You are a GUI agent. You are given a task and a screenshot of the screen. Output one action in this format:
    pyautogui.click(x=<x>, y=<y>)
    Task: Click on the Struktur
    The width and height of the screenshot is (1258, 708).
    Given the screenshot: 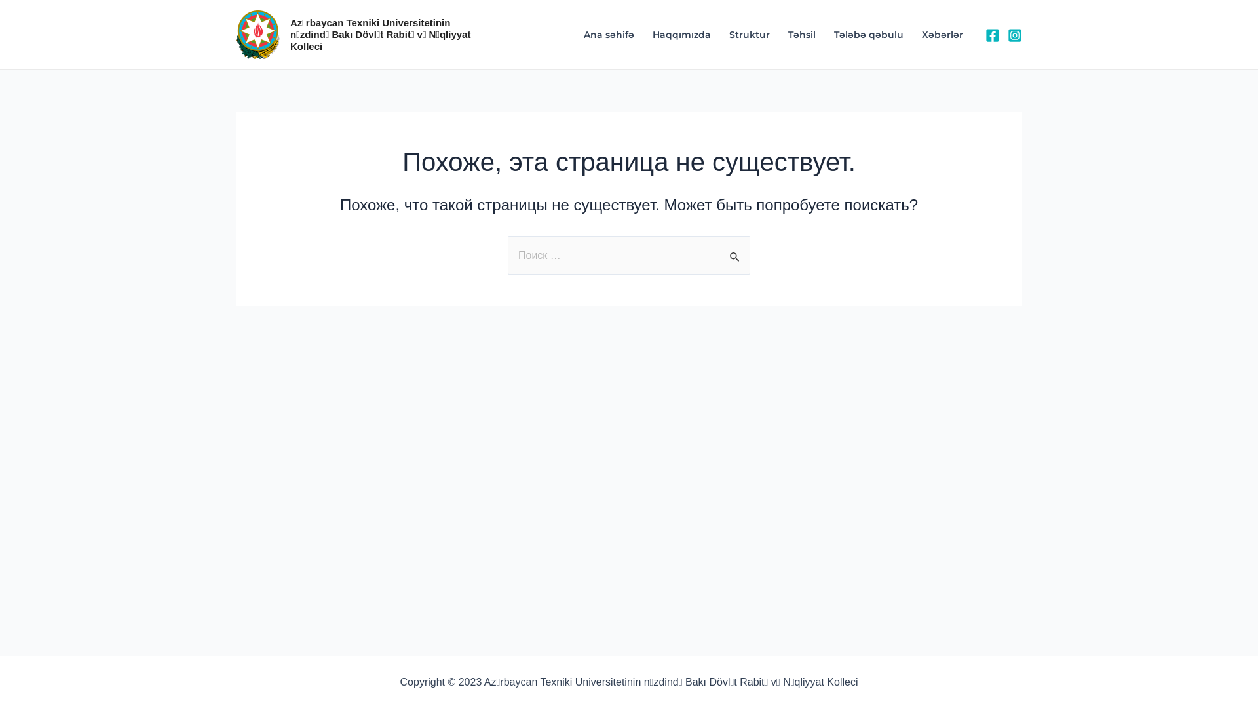 What is the action you would take?
    pyautogui.click(x=750, y=35)
    